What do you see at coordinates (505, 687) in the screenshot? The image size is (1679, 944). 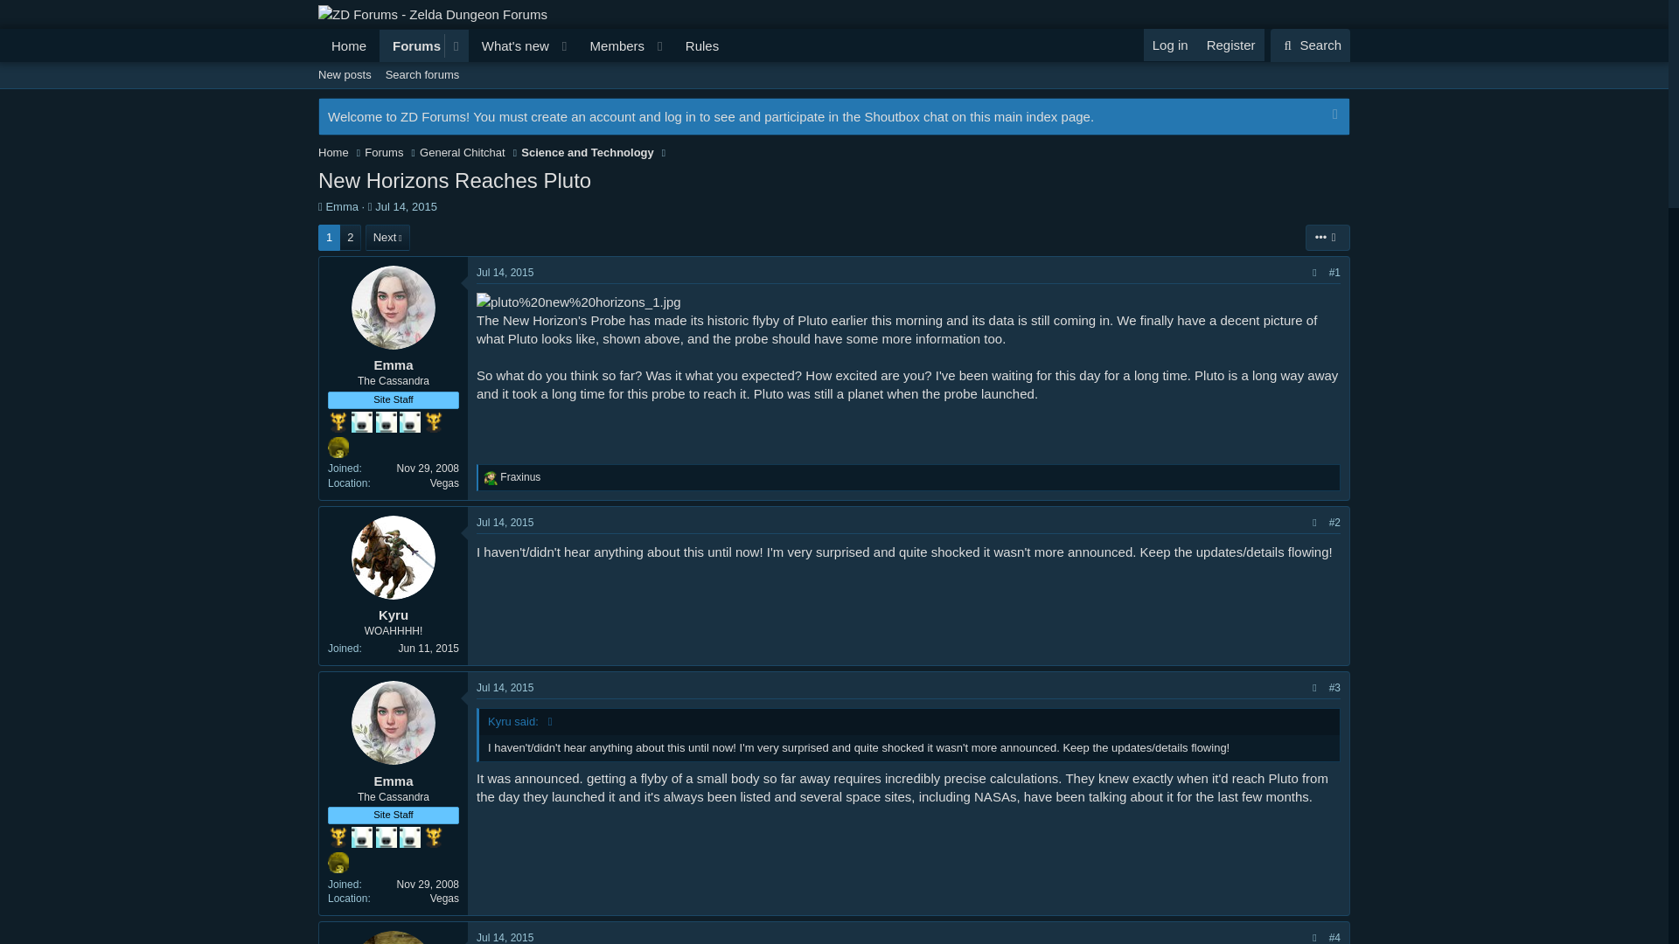 I see `What's new` at bounding box center [505, 687].